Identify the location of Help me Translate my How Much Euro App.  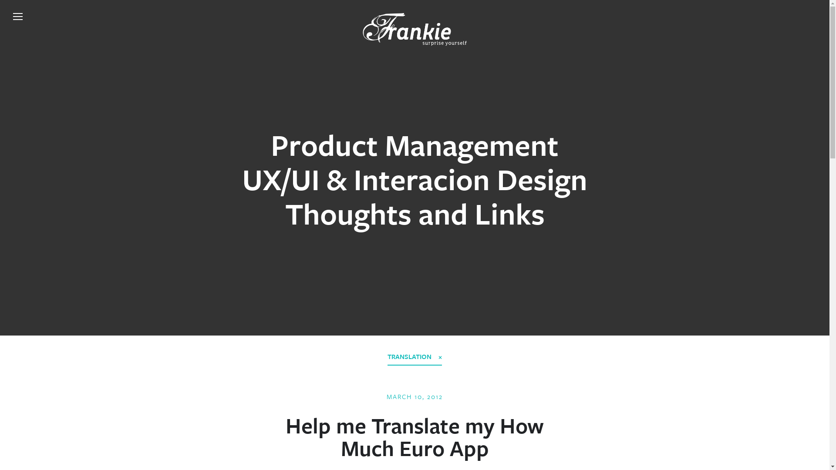
(415, 436).